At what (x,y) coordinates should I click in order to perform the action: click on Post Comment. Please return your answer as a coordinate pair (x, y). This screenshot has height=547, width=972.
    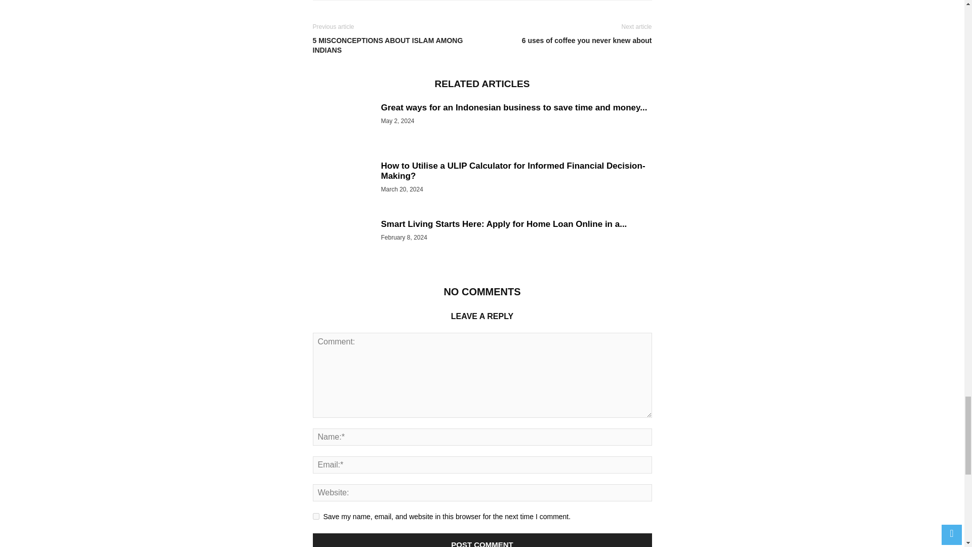
    Looking at the image, I should click on (482, 540).